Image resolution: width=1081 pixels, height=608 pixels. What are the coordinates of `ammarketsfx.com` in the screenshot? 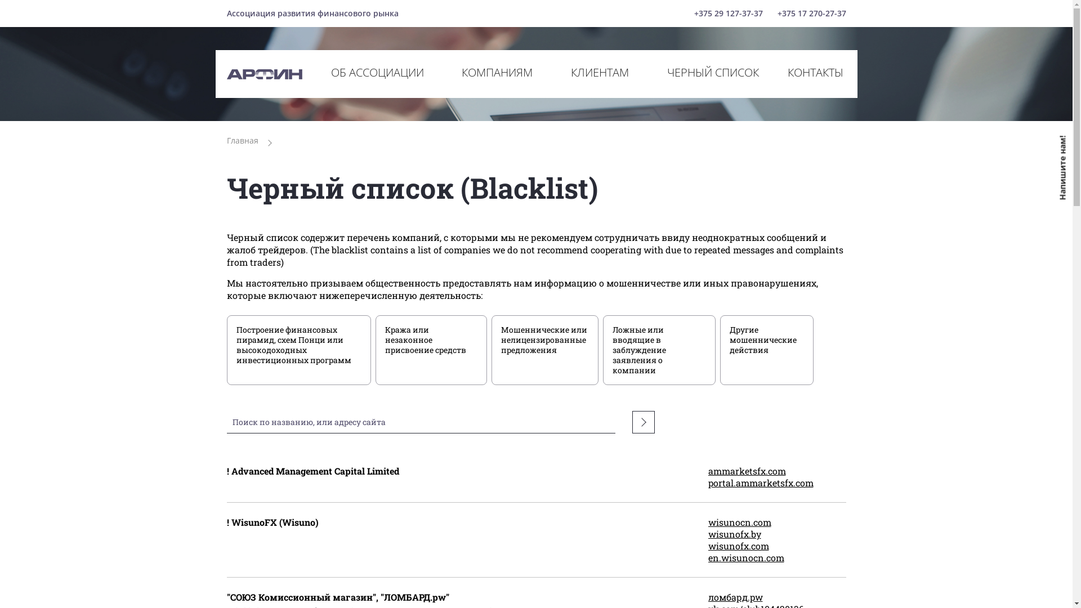 It's located at (777, 471).